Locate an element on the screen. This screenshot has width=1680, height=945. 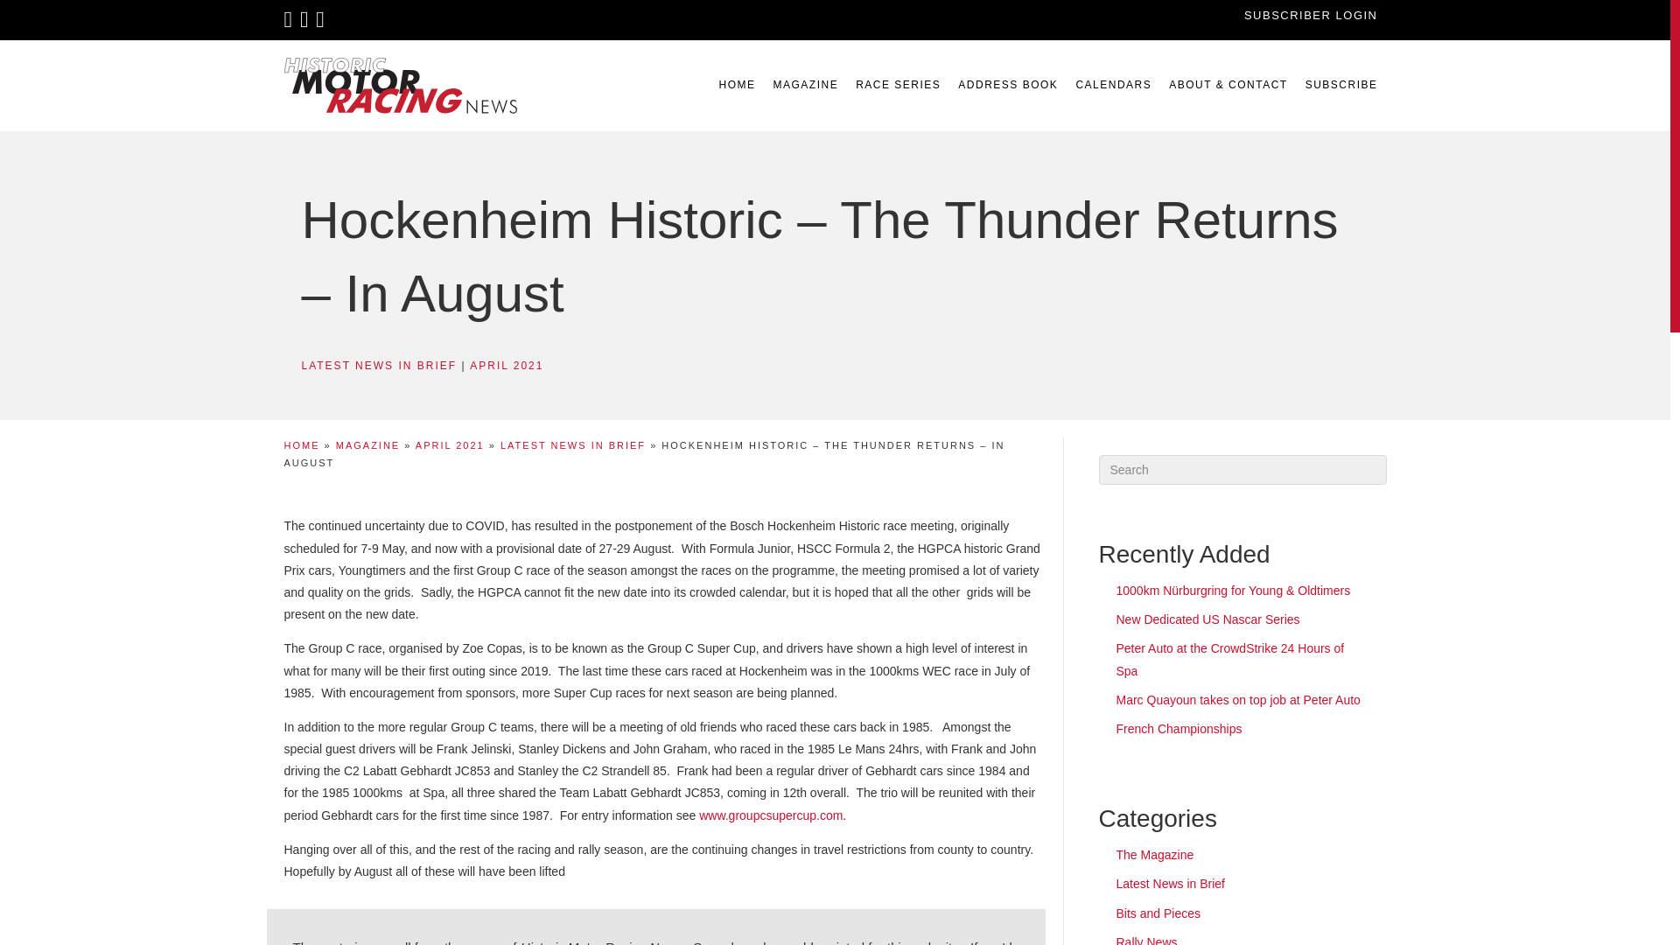
MAGAZINE is located at coordinates (805, 85).